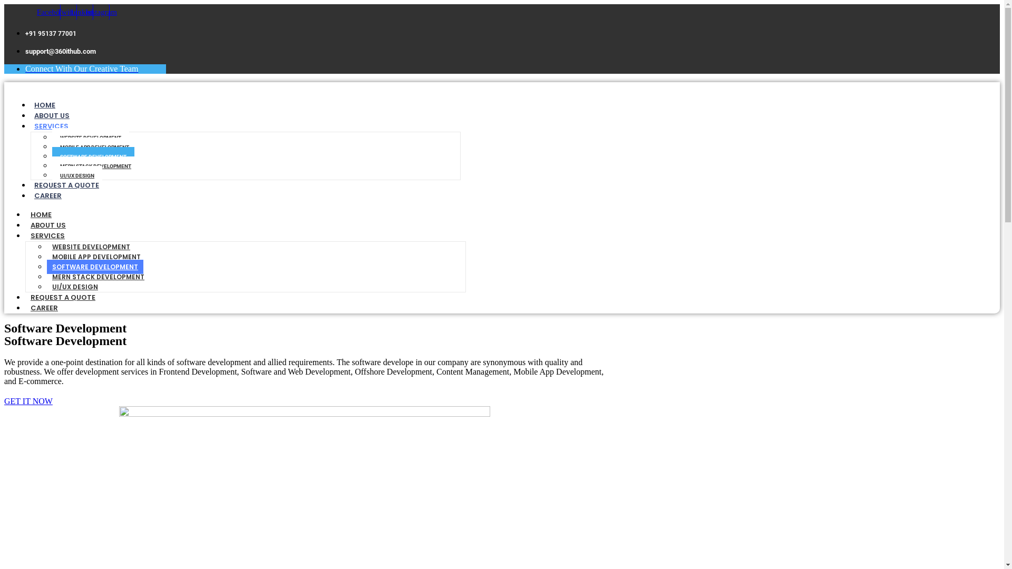  What do you see at coordinates (96, 166) in the screenshot?
I see `MERN STACK DEVELOPMENT` at bounding box center [96, 166].